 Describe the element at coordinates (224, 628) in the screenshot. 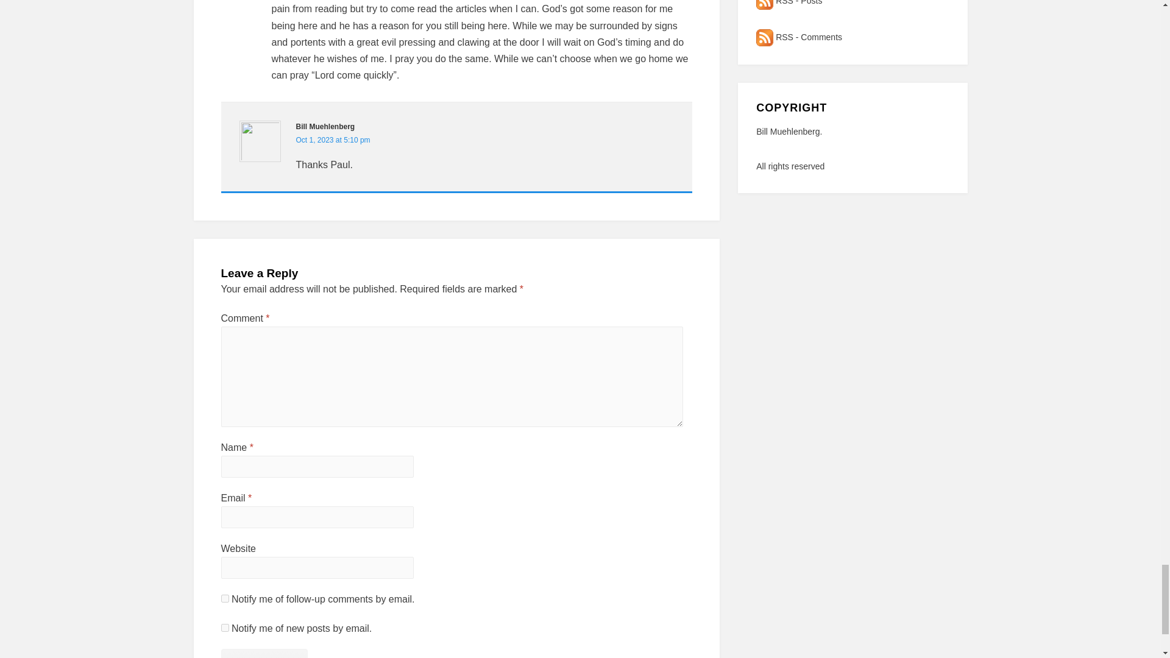

I see `subscribe` at that location.